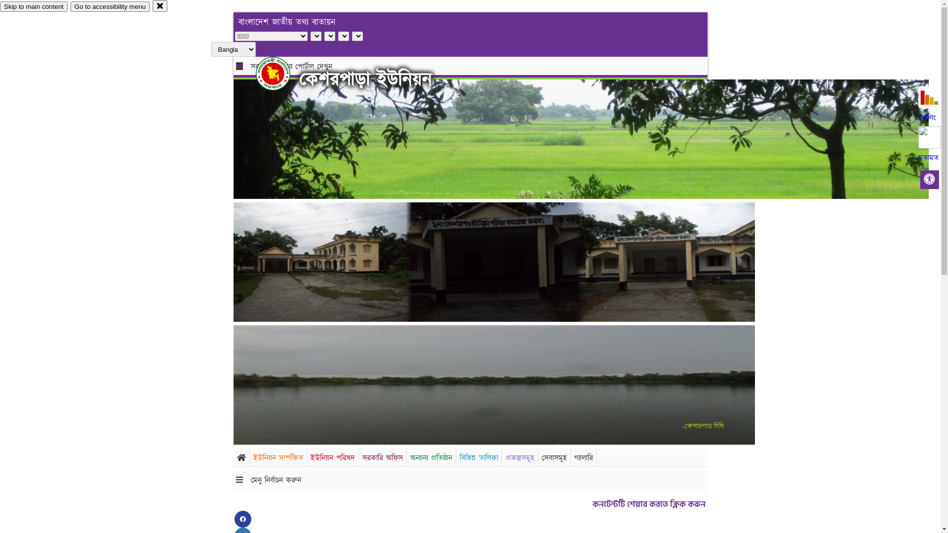  What do you see at coordinates (110, 7) in the screenshot?
I see `Go to accessibility menu` at bounding box center [110, 7].